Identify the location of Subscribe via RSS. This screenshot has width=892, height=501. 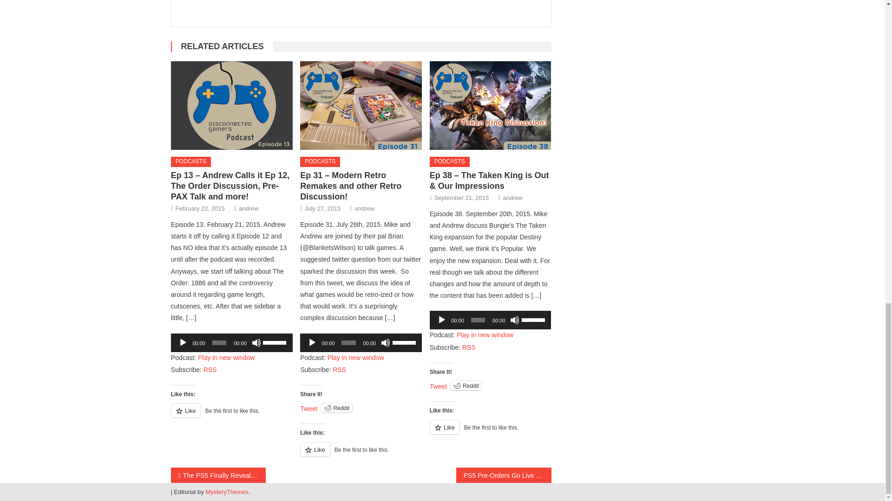
(339, 369).